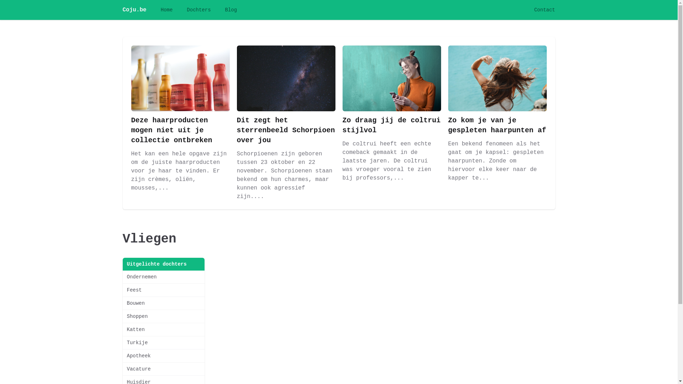 Image resolution: width=683 pixels, height=384 pixels. I want to click on Feest, so click(163, 290).